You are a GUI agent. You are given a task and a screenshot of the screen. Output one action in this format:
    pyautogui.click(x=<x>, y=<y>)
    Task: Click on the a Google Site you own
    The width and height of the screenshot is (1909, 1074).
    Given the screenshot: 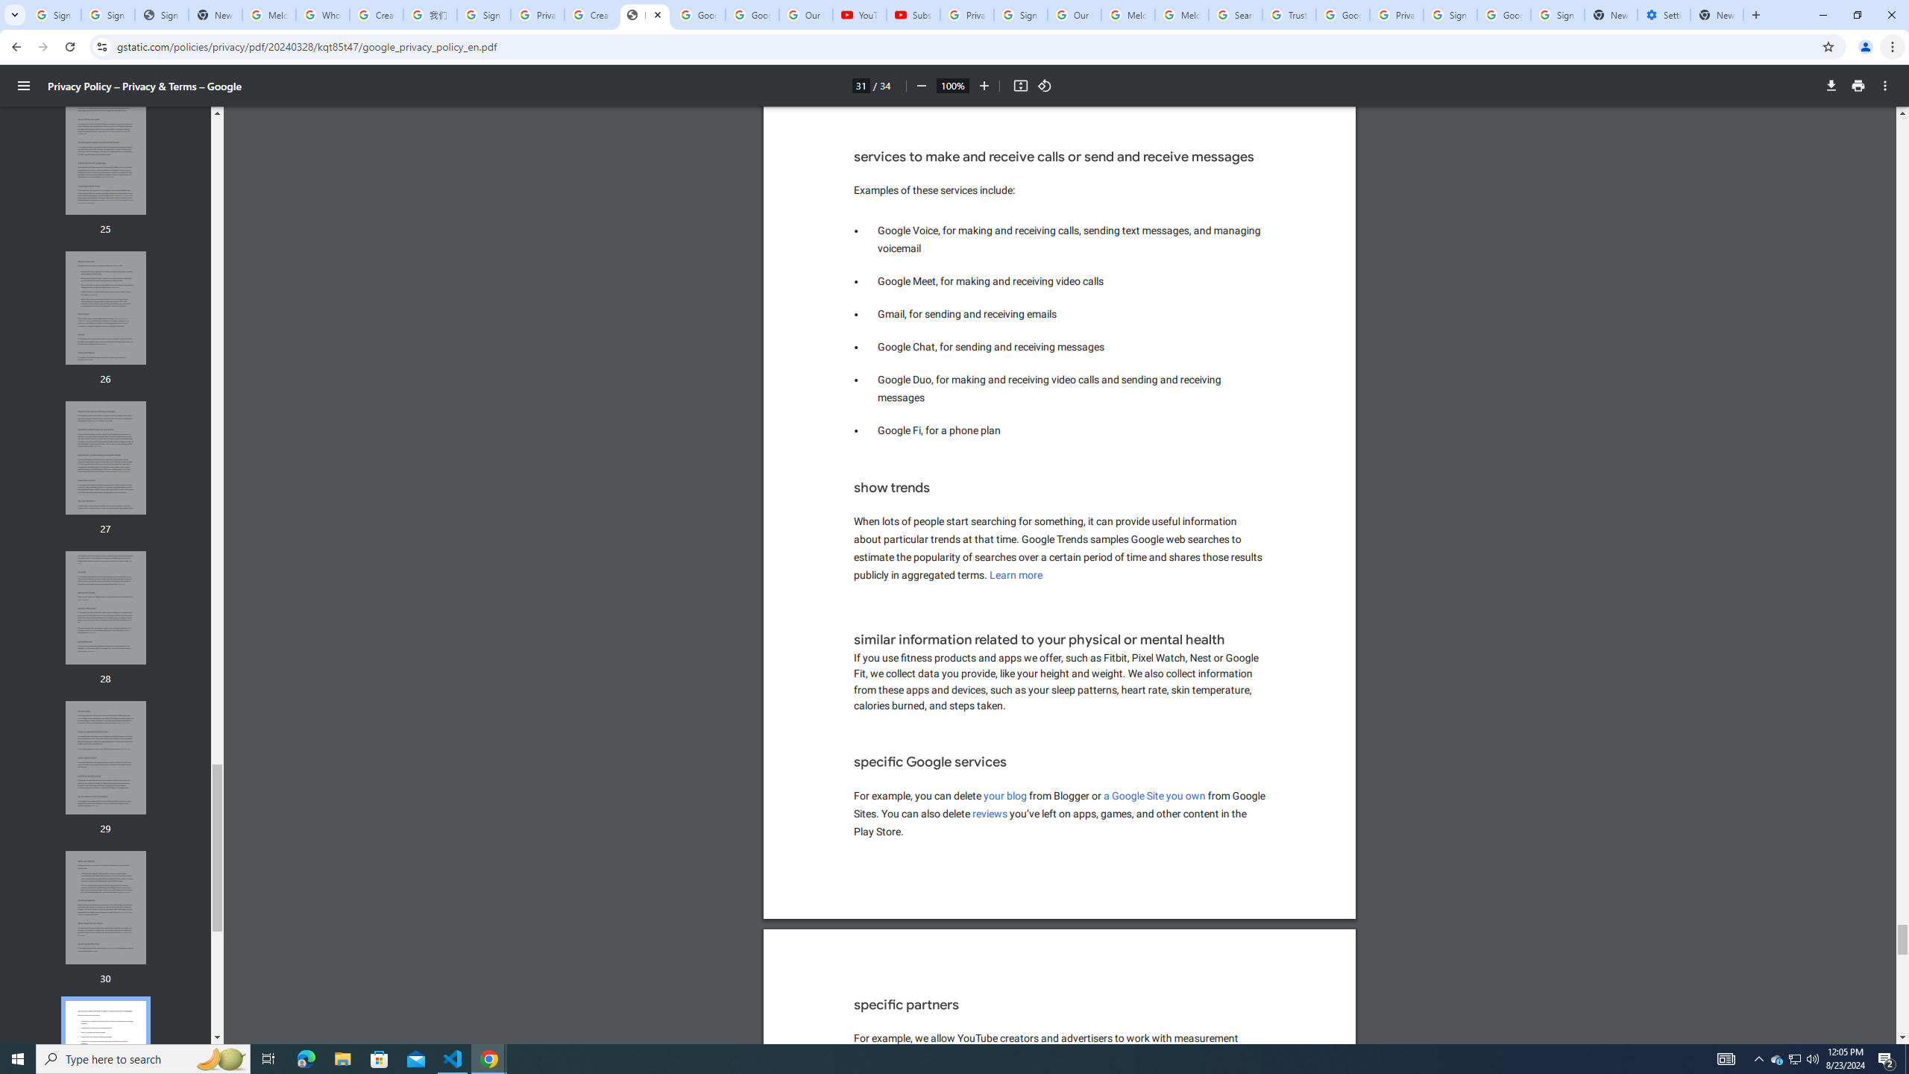 What is the action you would take?
    pyautogui.click(x=1154, y=795)
    